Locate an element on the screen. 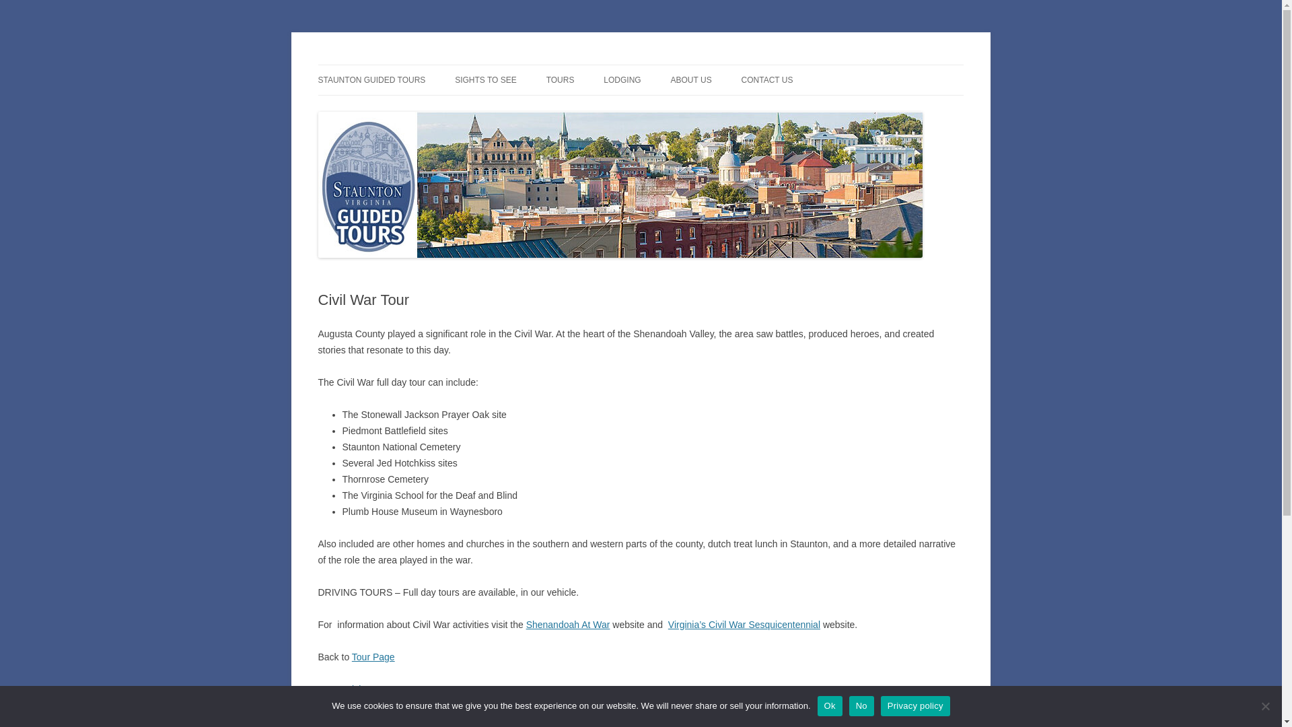 The image size is (1292, 727). Privacy policy is located at coordinates (915, 705).